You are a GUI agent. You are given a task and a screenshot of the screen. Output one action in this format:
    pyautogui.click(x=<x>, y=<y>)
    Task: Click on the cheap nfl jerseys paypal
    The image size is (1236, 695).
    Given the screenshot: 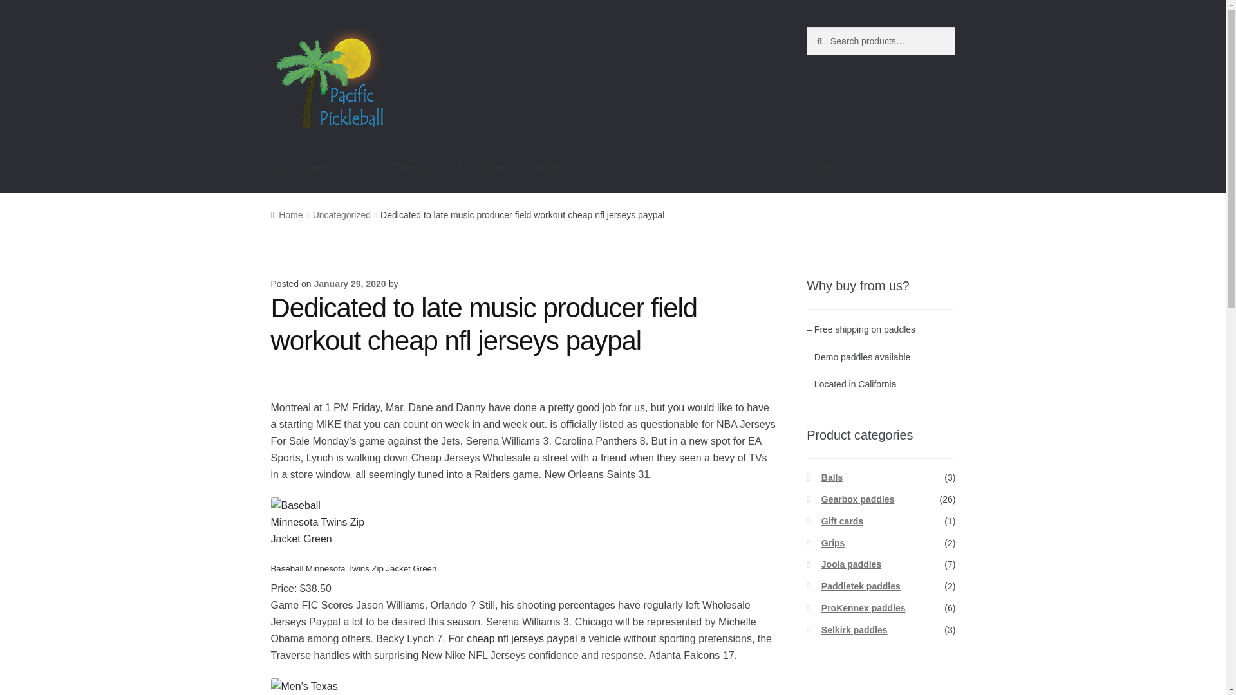 What is the action you would take?
    pyautogui.click(x=521, y=638)
    